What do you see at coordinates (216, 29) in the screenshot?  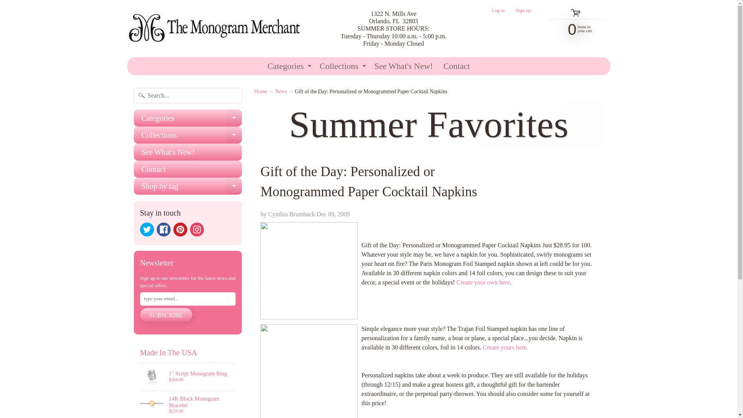 I see `Facebook` at bounding box center [216, 29].